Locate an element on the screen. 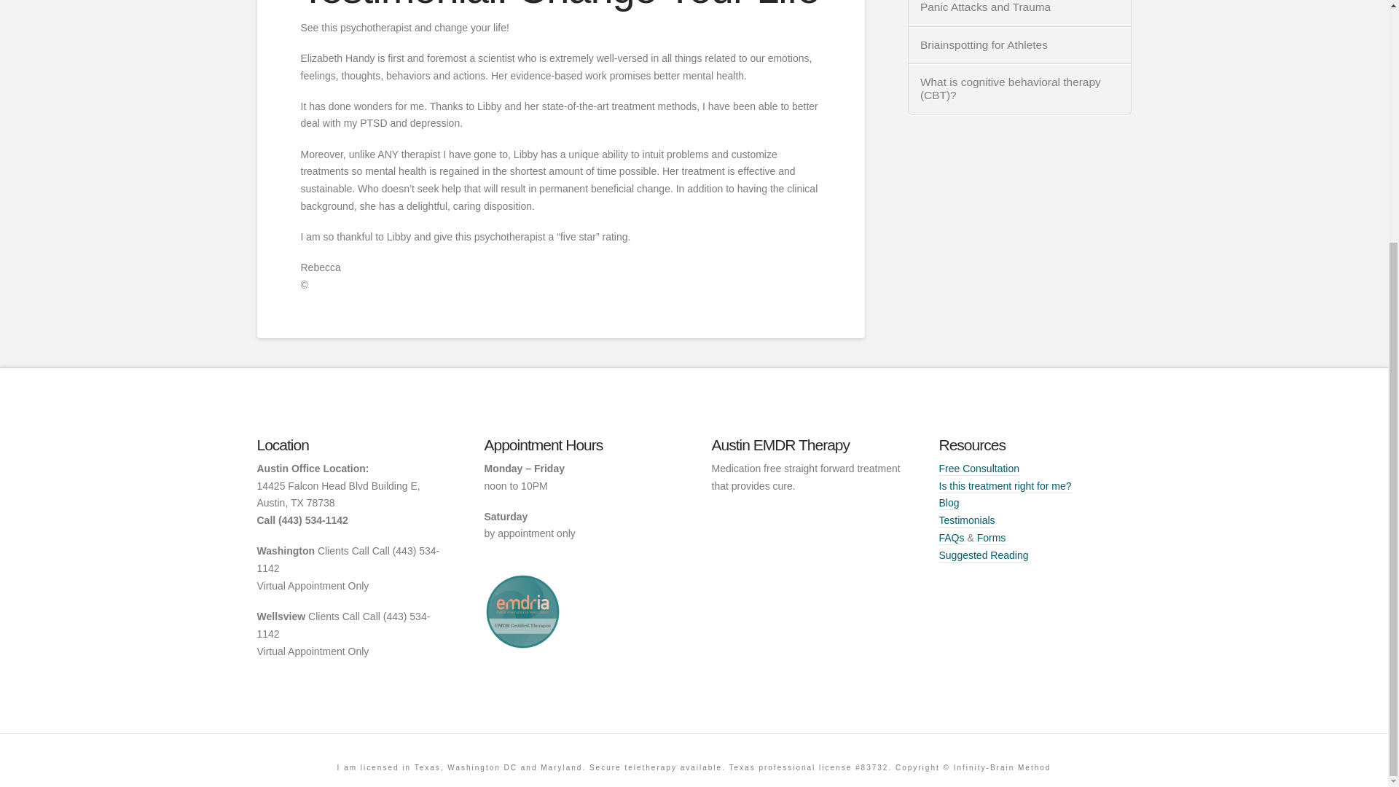 Image resolution: width=1399 pixels, height=787 pixels. Free Consultation is located at coordinates (979, 469).